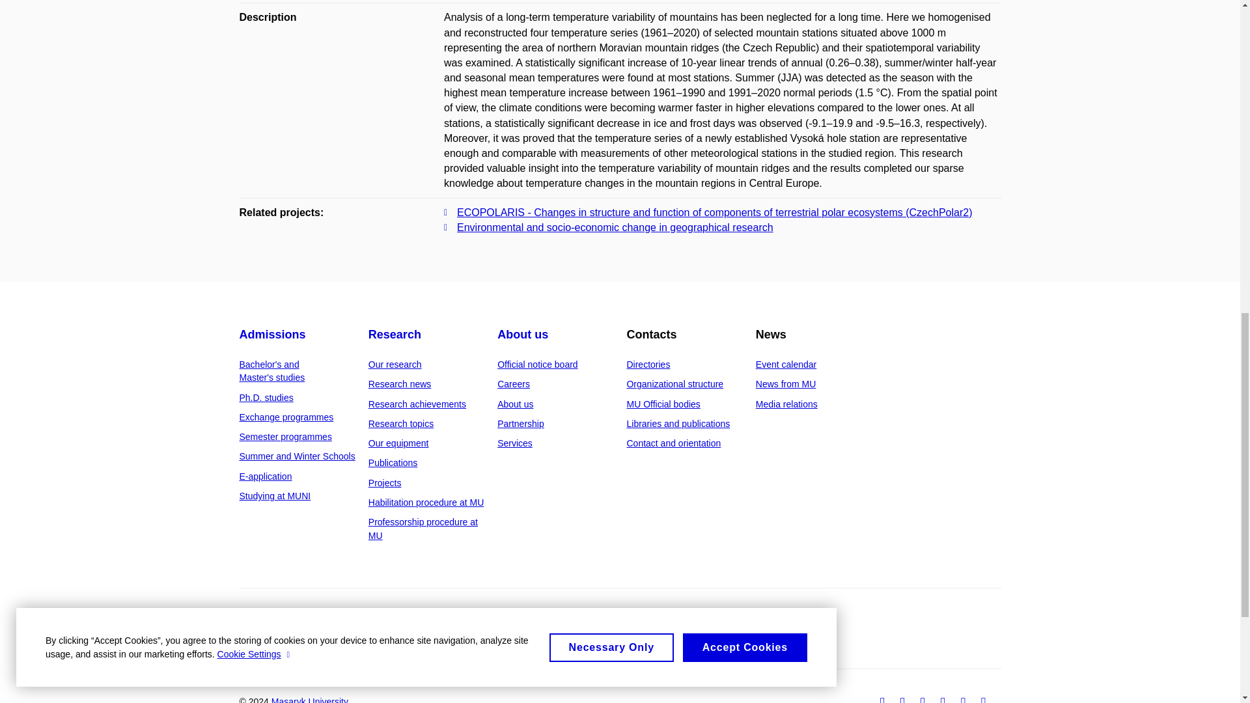 The image size is (1250, 703). What do you see at coordinates (273, 335) in the screenshot?
I see `Admissions` at bounding box center [273, 335].